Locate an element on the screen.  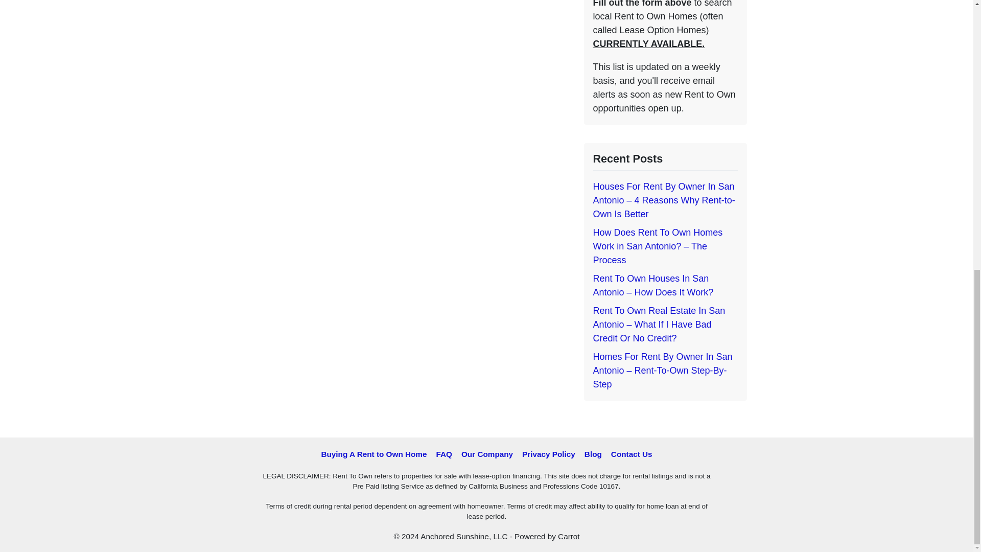
Contact Us is located at coordinates (632, 454).